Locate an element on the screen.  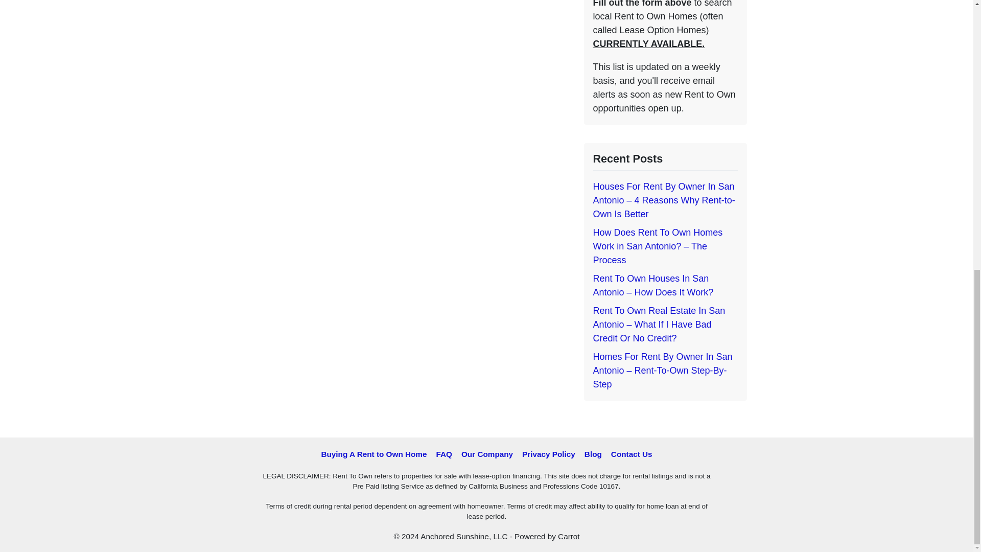
Contact Us is located at coordinates (632, 454).